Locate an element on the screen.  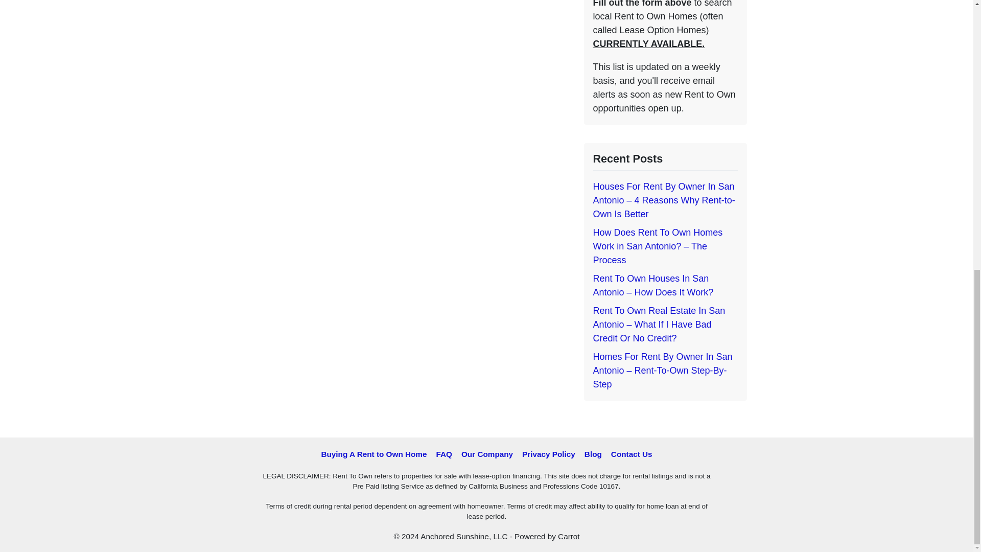
Contact Us is located at coordinates (632, 454).